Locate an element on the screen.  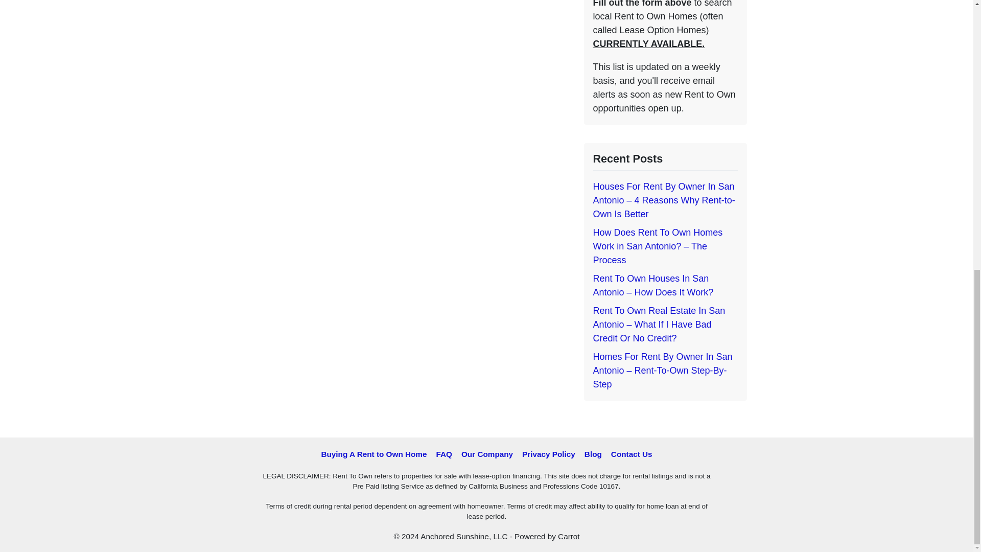
Contact Us is located at coordinates (632, 454).